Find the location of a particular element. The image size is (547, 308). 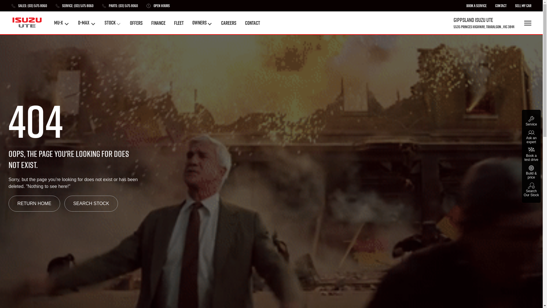

Service: (03) 5175 8060 is located at coordinates (74, 6).